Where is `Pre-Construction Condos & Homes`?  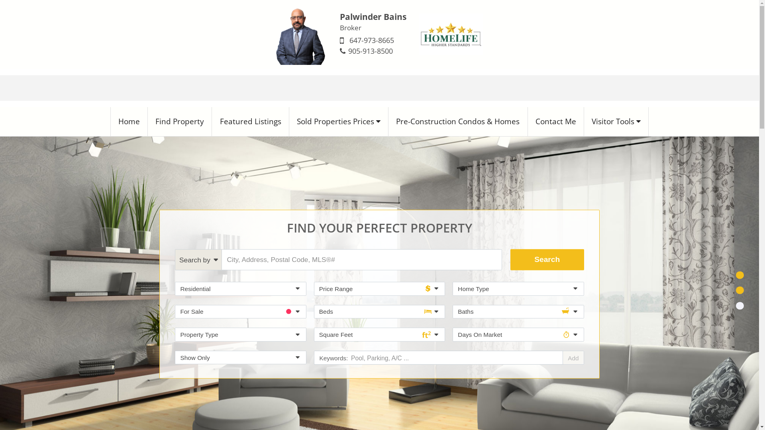
Pre-Construction Condos & Homes is located at coordinates (458, 122).